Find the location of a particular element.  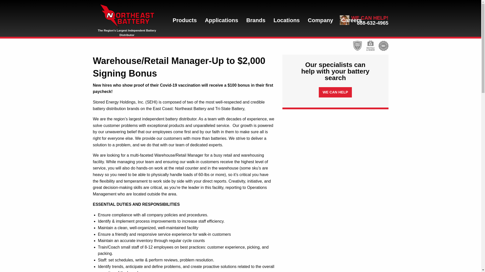

WE CAN HELP is located at coordinates (335, 92).